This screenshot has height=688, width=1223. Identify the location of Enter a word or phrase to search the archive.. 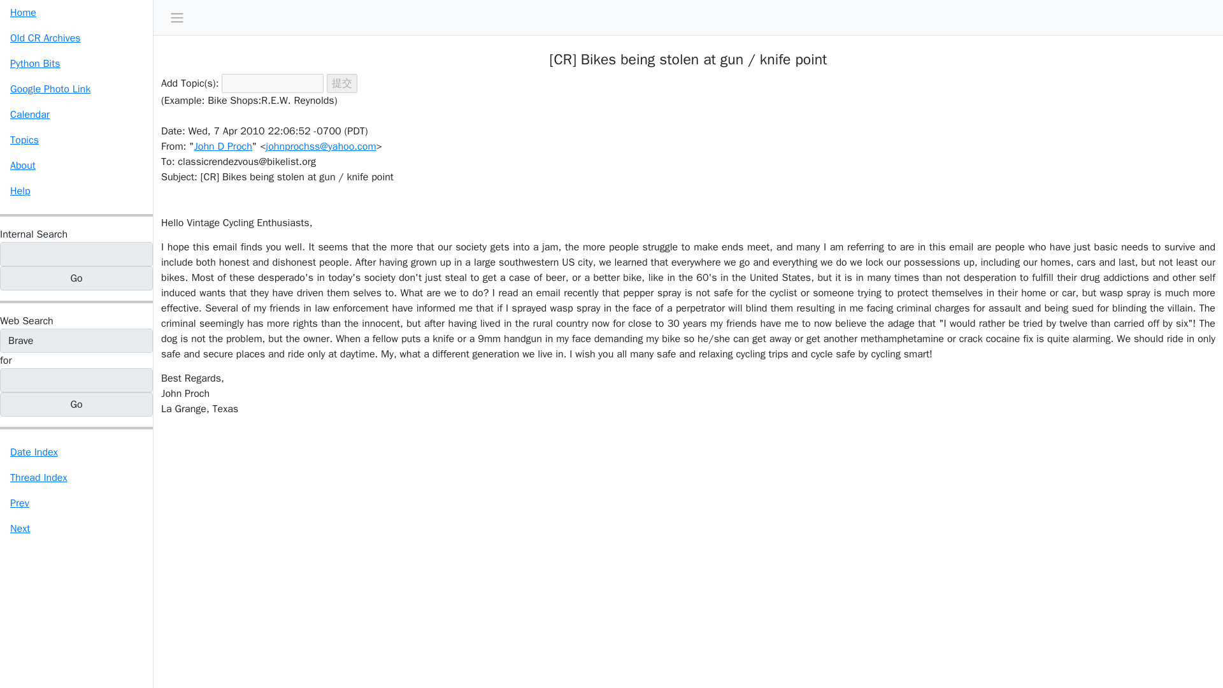
(33, 234).